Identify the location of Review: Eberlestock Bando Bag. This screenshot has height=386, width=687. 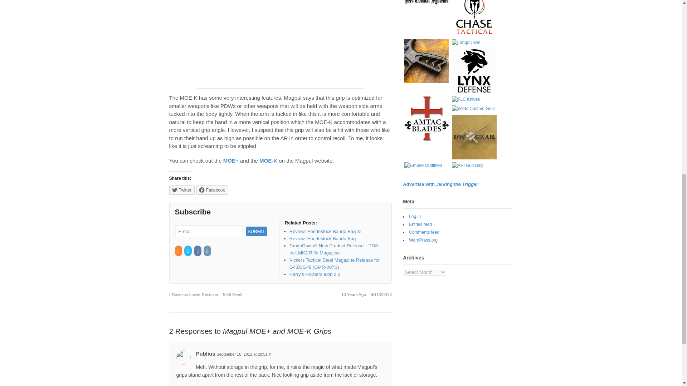
(322, 238).